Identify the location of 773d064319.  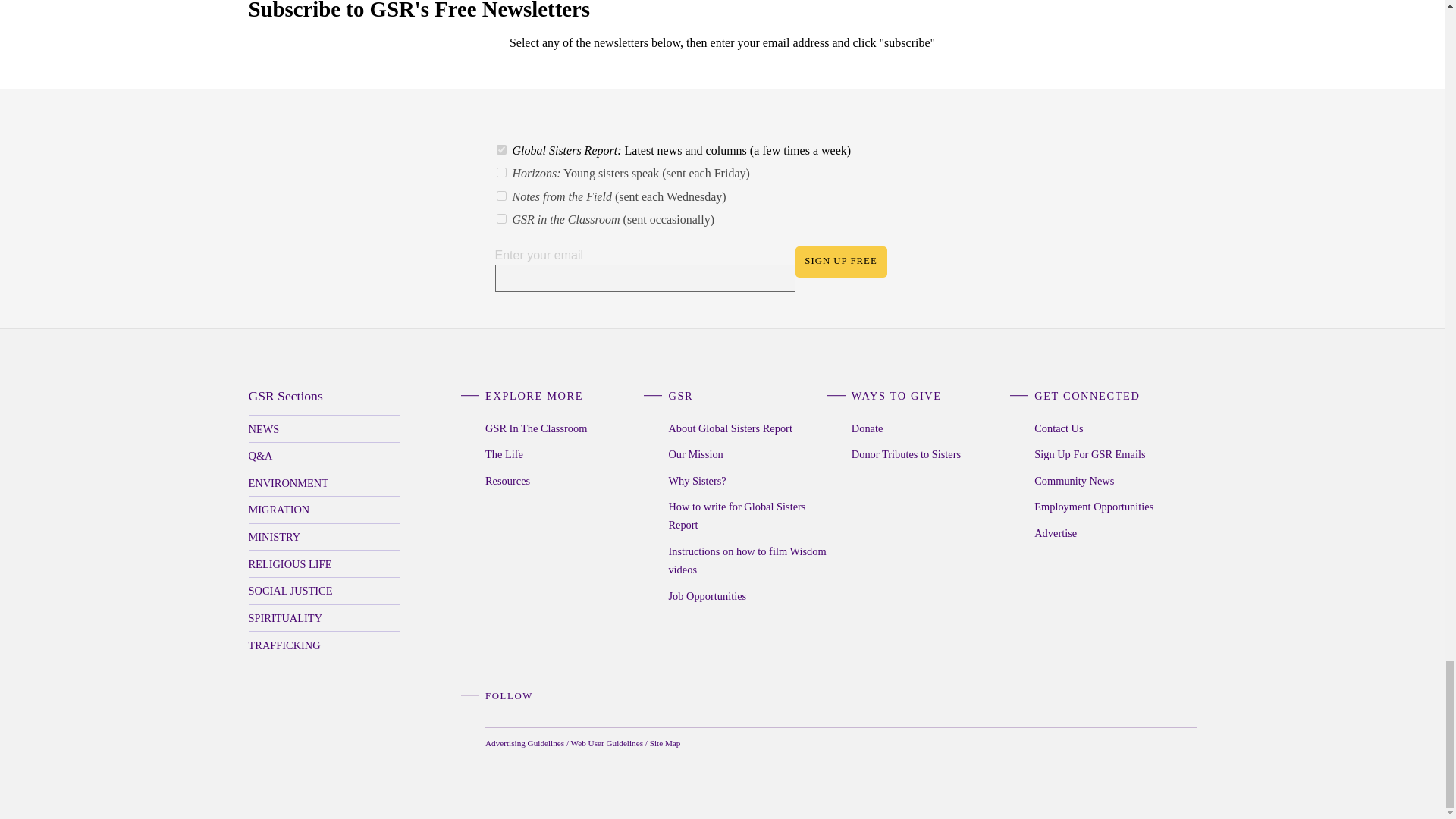
(500, 150).